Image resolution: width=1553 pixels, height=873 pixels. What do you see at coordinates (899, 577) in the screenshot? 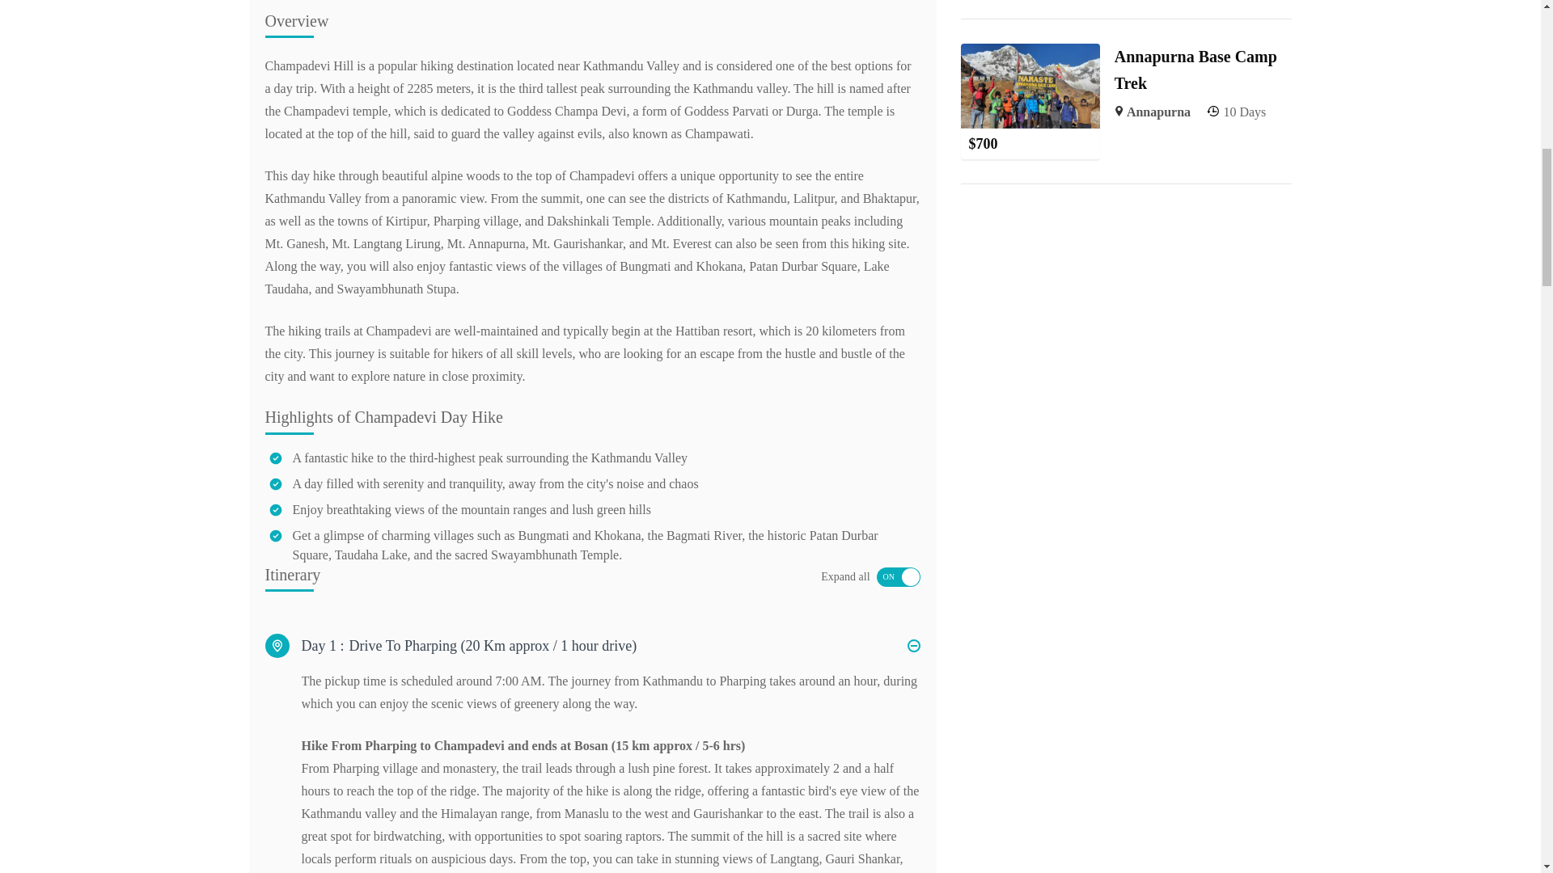
I see `on` at bounding box center [899, 577].